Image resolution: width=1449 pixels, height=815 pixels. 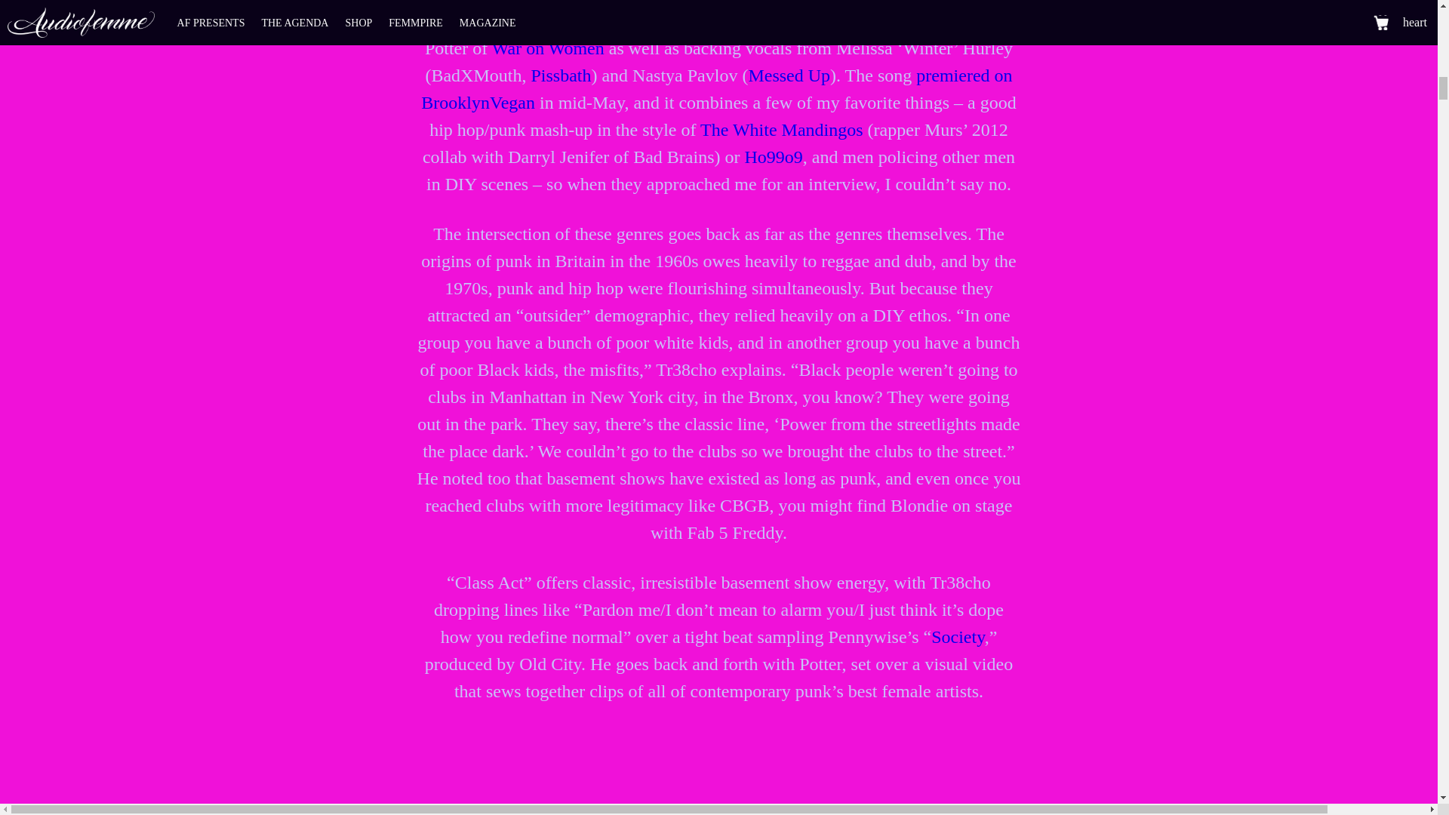 I want to click on BrooklynVegan, so click(x=478, y=103).